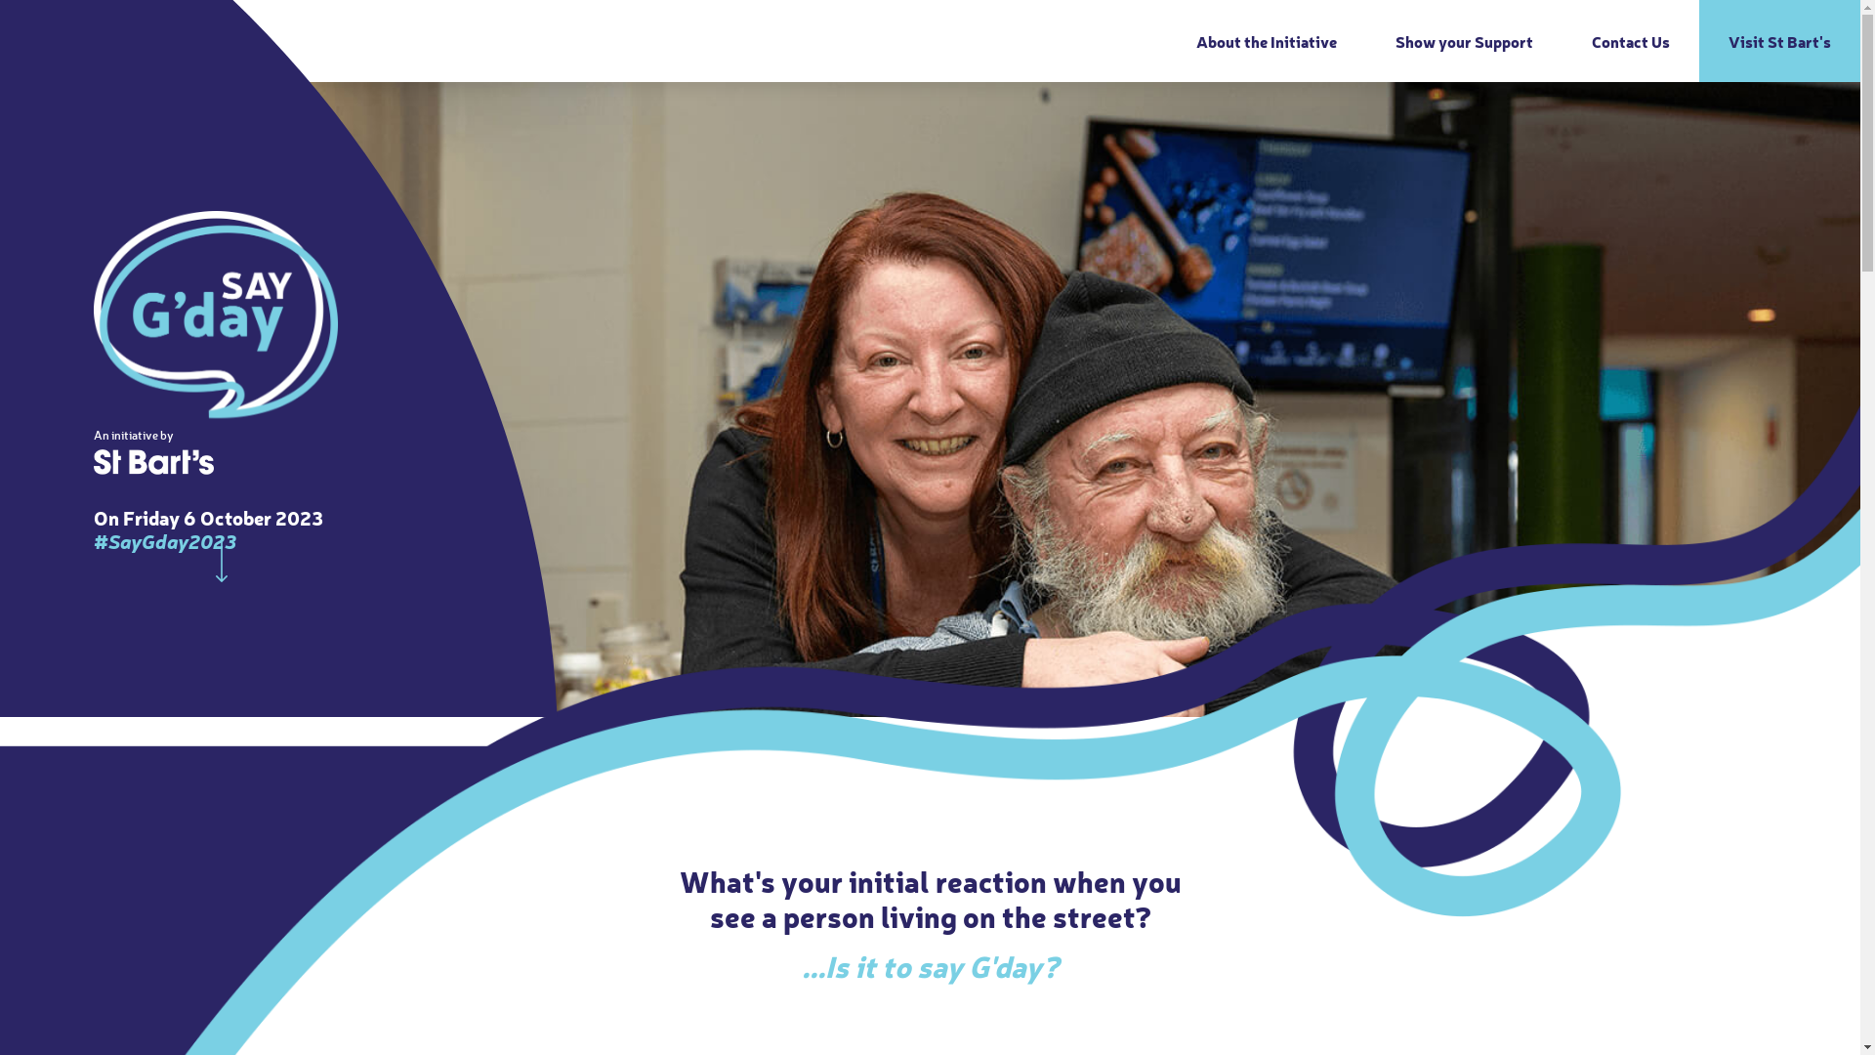 This screenshot has width=1875, height=1055. Describe the element at coordinates (1779, 41) in the screenshot. I see `Visit St Bart's` at that location.